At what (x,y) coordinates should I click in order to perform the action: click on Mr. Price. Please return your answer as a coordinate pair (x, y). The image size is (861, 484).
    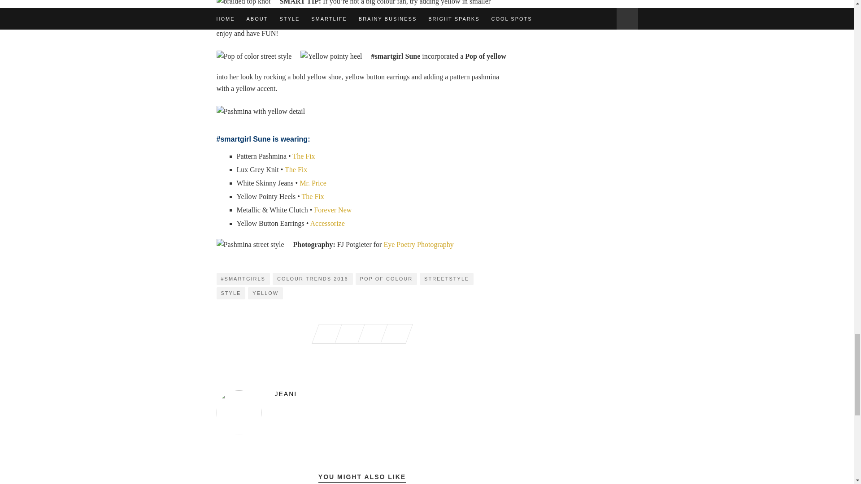
    Looking at the image, I should click on (313, 183).